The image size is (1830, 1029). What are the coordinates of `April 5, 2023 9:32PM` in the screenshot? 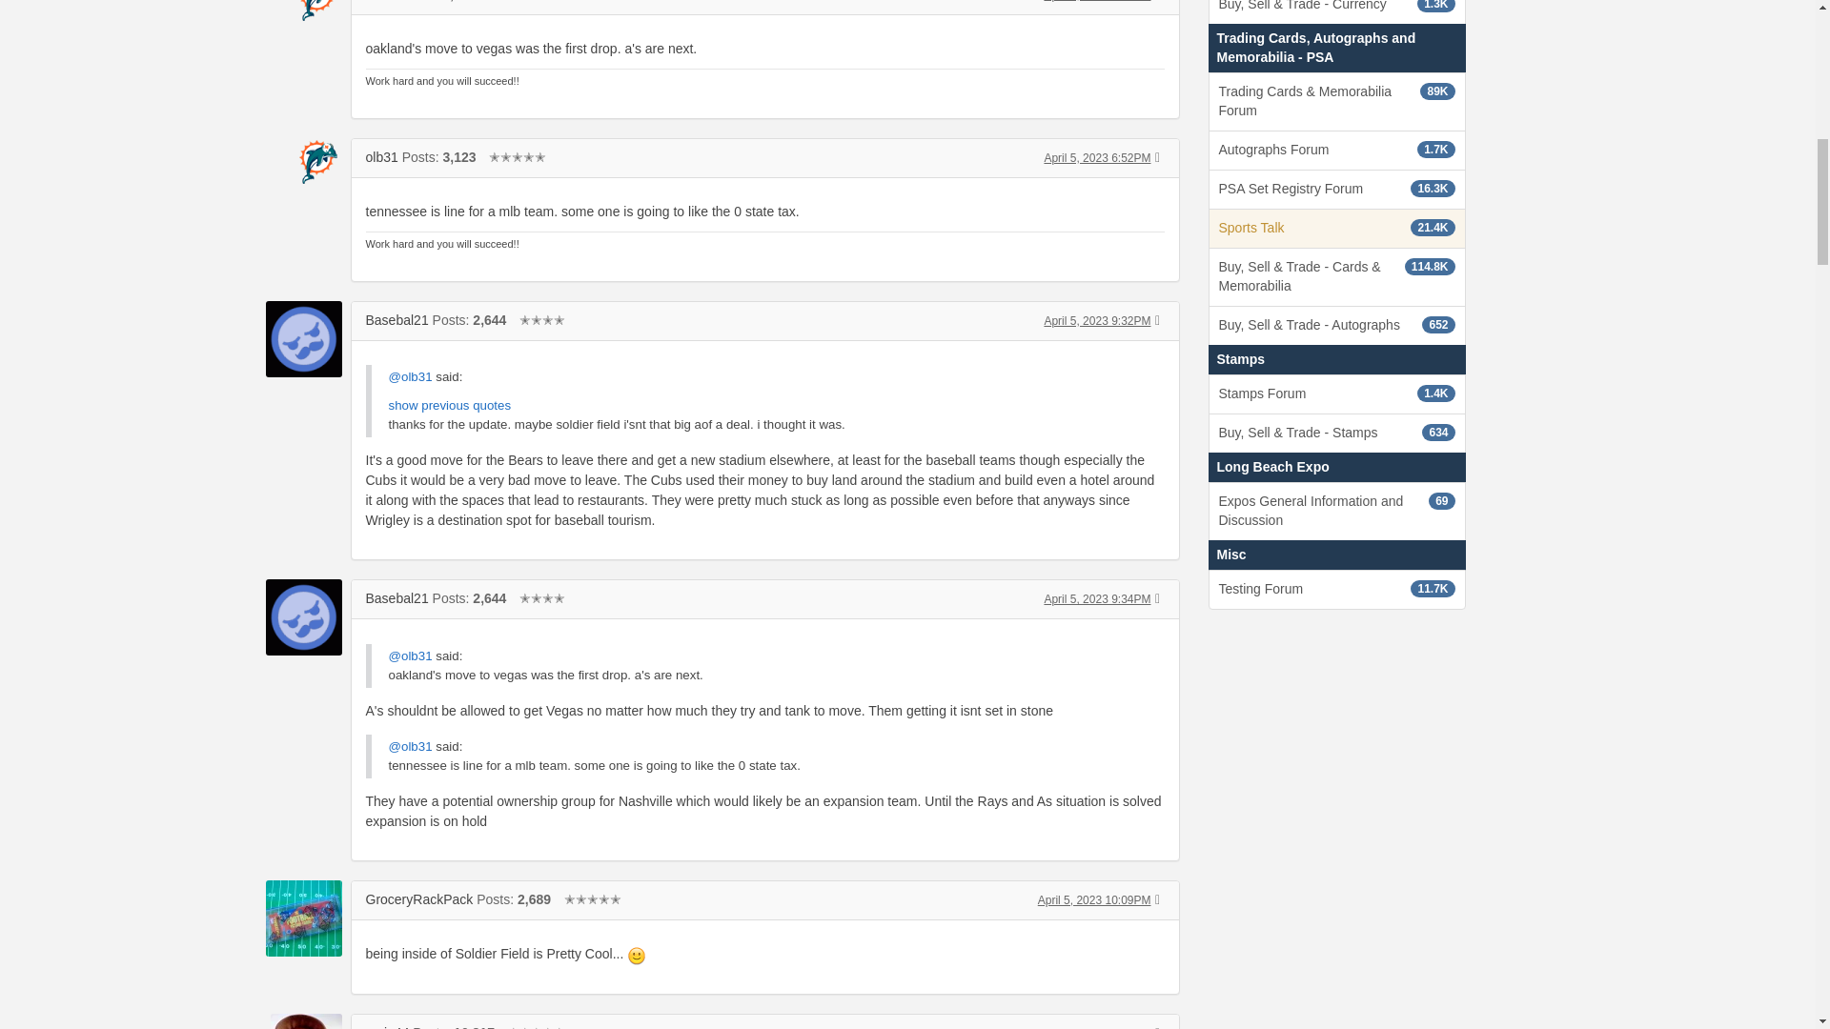 It's located at (1096, 321).